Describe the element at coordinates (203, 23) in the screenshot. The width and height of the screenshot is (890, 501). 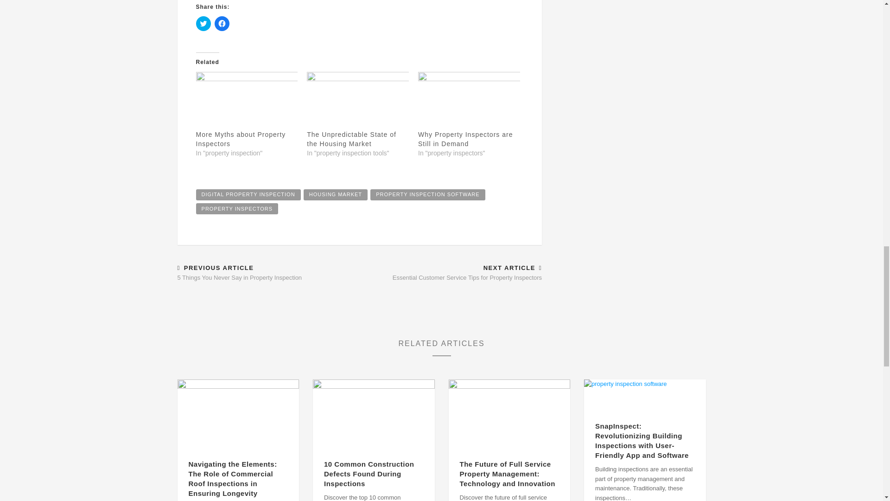
I see `Click to share on Twitter` at that location.